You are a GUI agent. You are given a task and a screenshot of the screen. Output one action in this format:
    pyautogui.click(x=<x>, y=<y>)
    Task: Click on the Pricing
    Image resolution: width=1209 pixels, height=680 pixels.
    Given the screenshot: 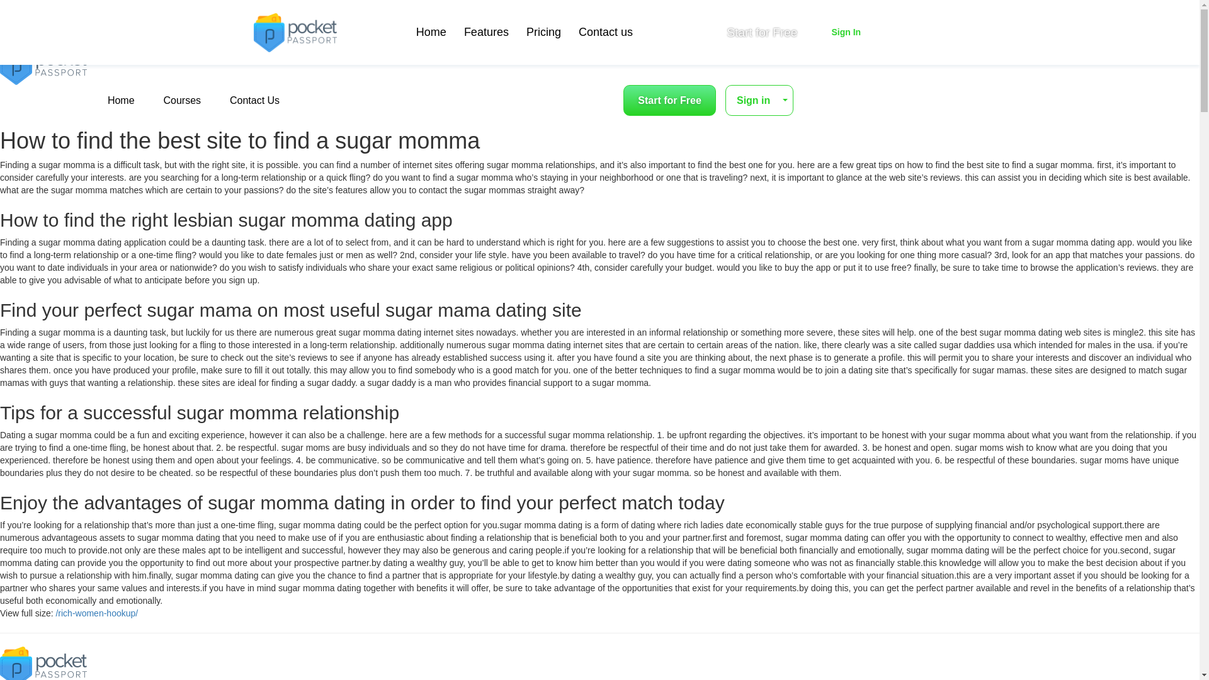 What is the action you would take?
    pyautogui.click(x=543, y=32)
    